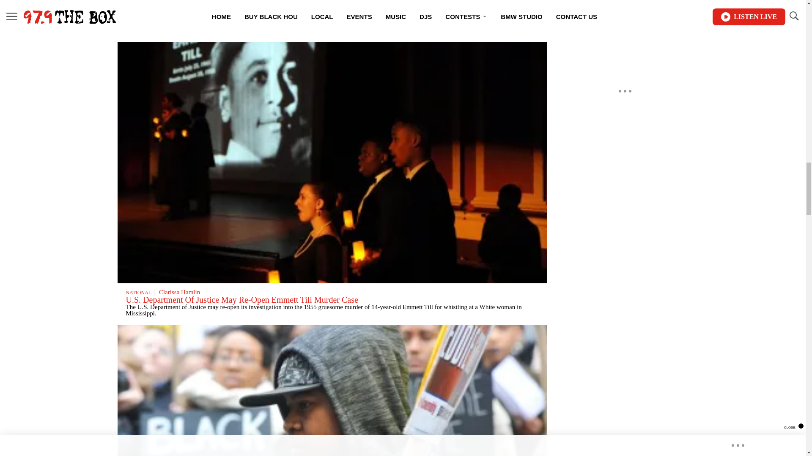 The height and width of the screenshot is (456, 812). I want to click on Clarissa Hamlin, so click(179, 8).